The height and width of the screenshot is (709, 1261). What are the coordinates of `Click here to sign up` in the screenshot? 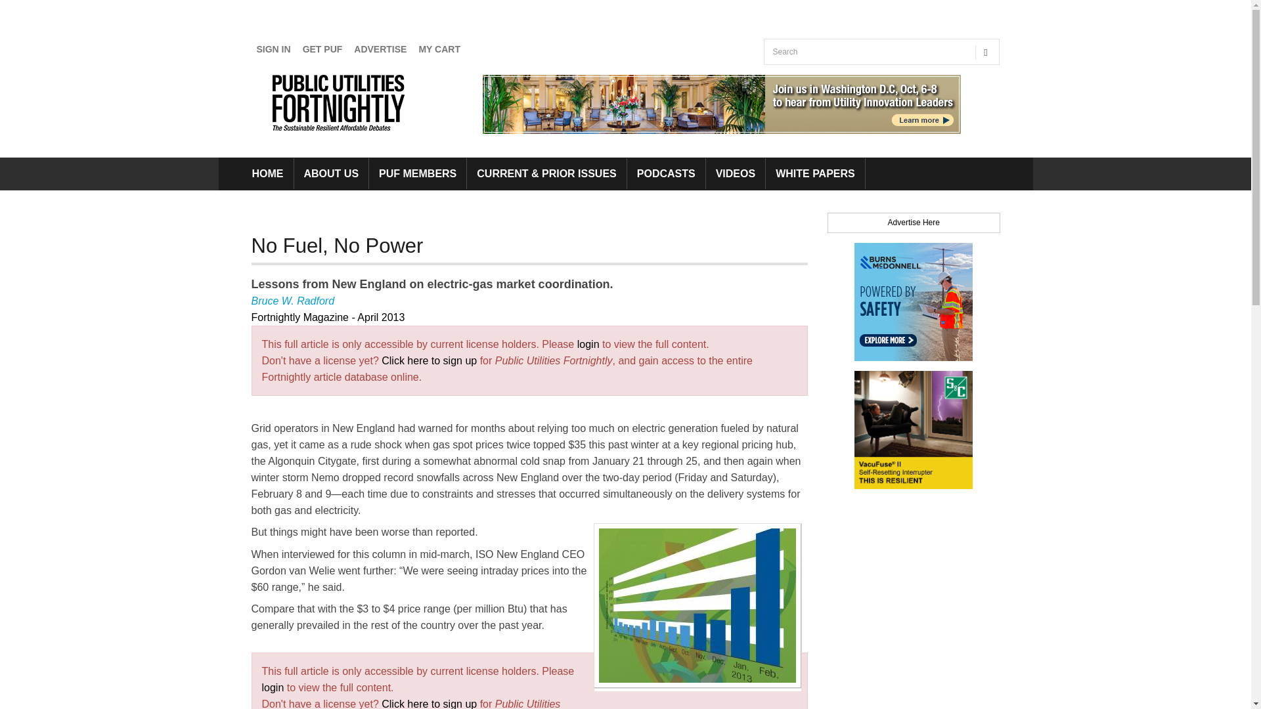 It's located at (429, 361).